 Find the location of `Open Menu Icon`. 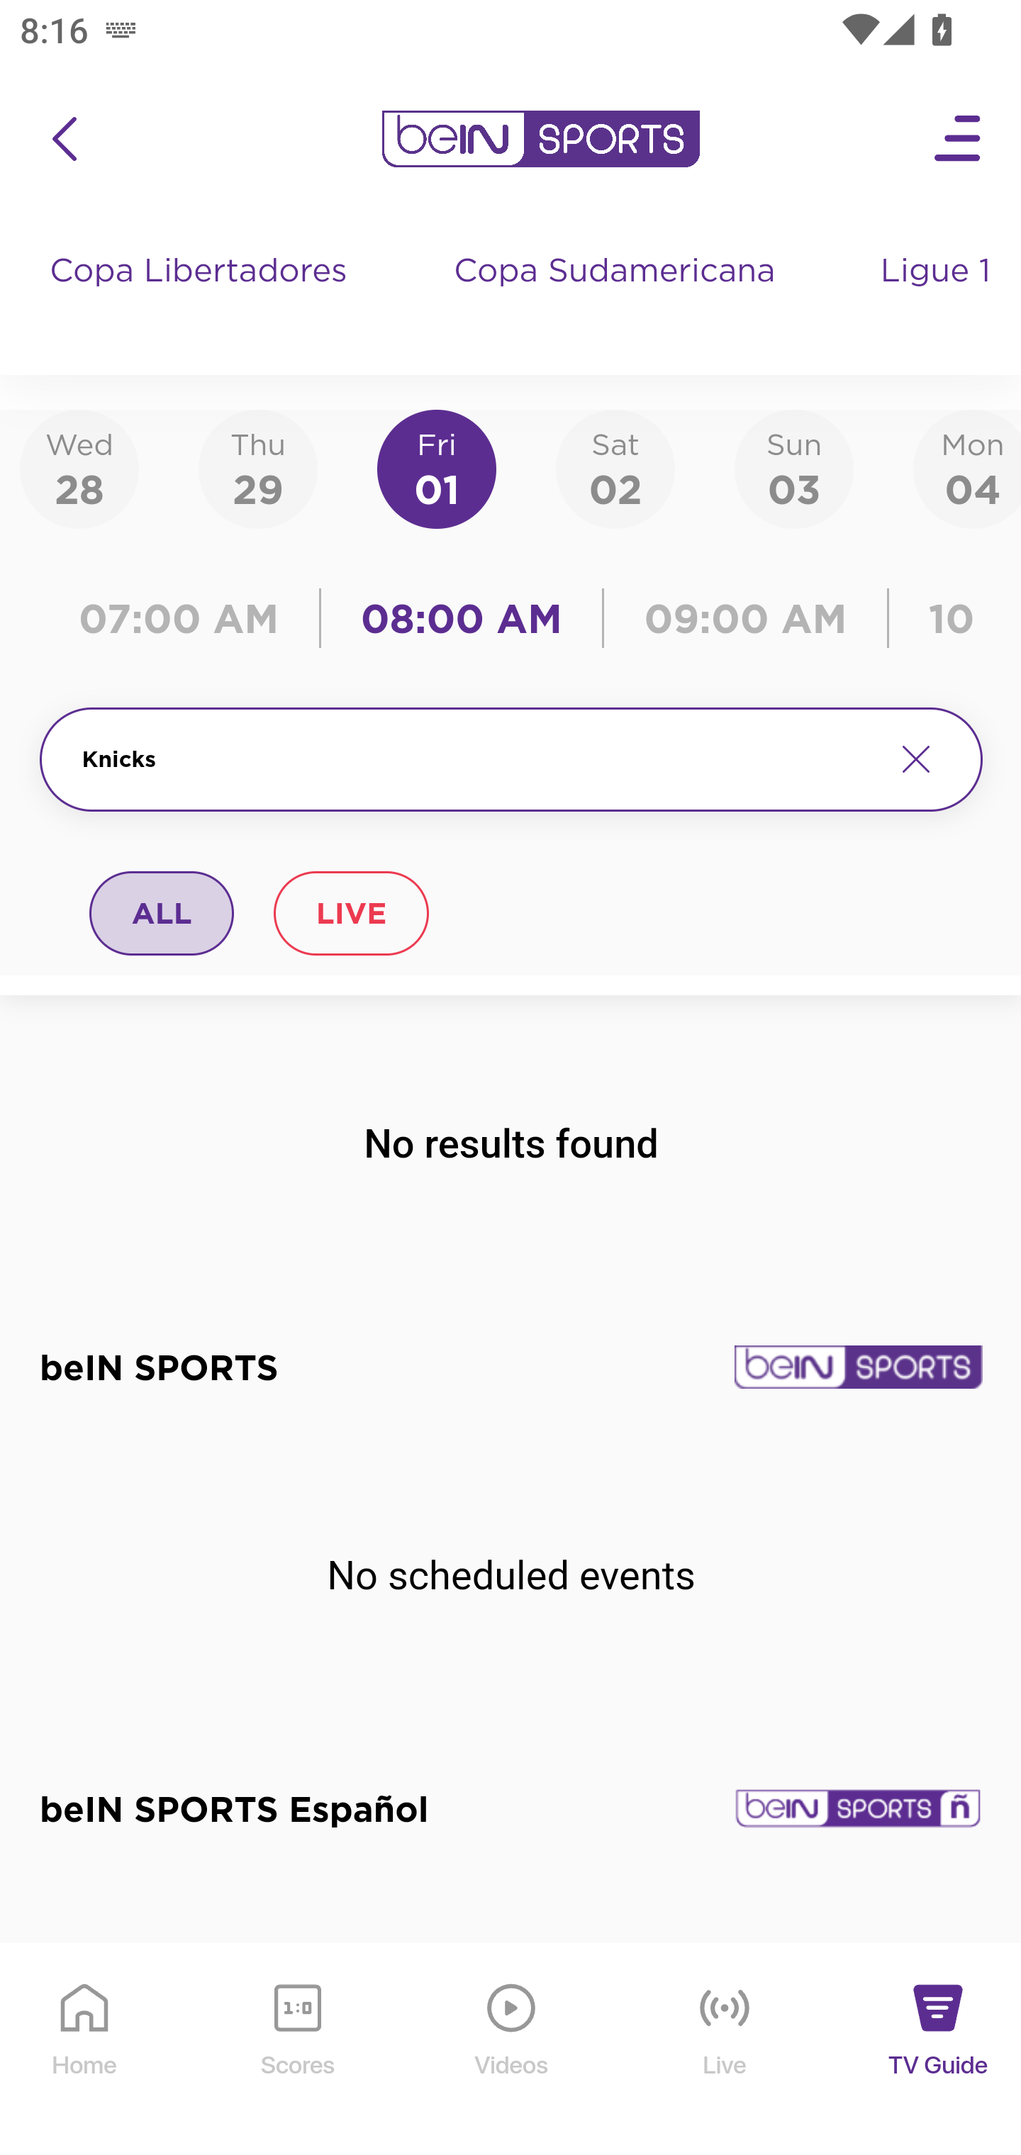

Open Menu Icon is located at coordinates (959, 139).